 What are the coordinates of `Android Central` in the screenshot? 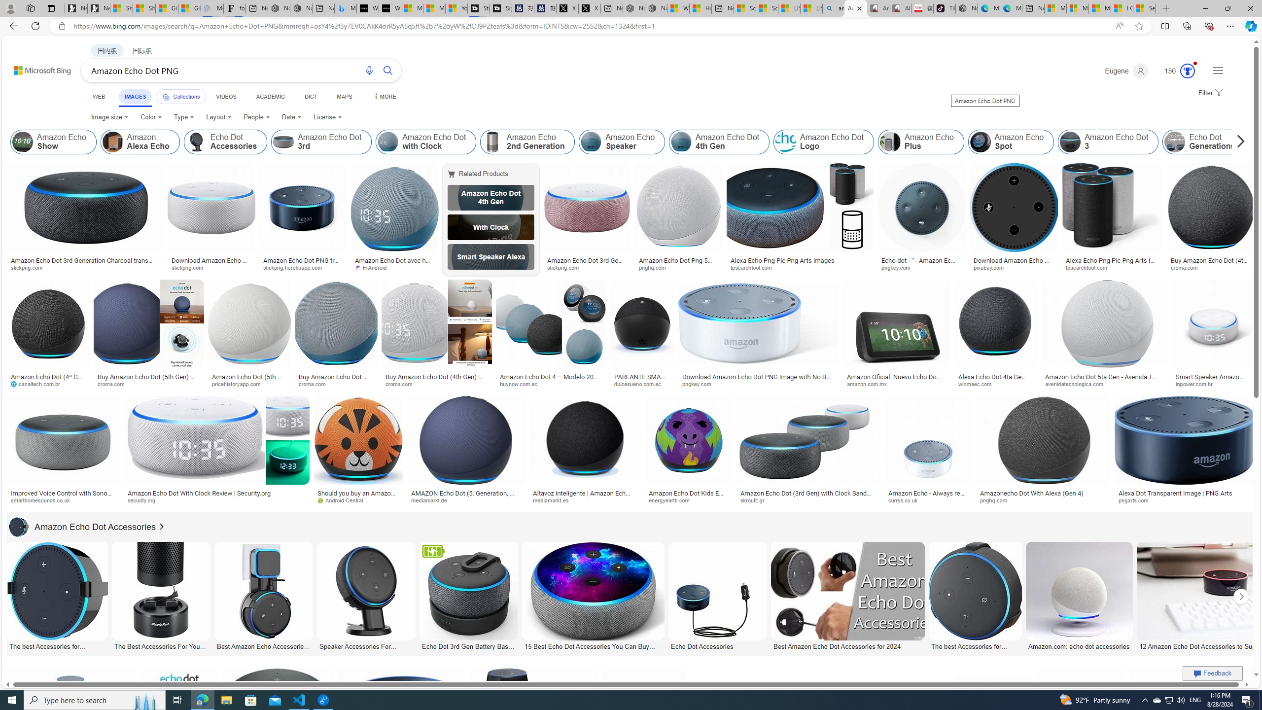 It's located at (358, 500).